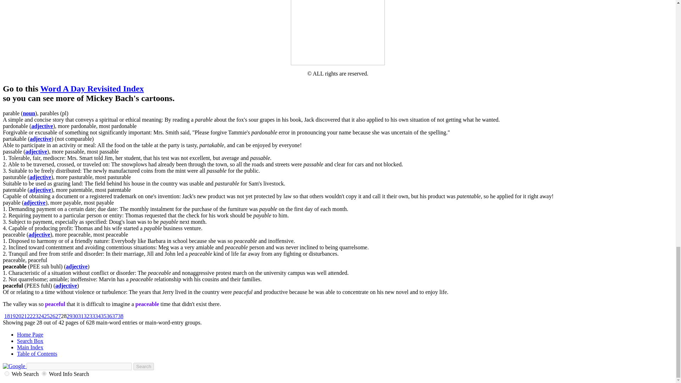 This screenshot has height=383, width=681. Describe the element at coordinates (98, 316) in the screenshot. I see `34` at that location.